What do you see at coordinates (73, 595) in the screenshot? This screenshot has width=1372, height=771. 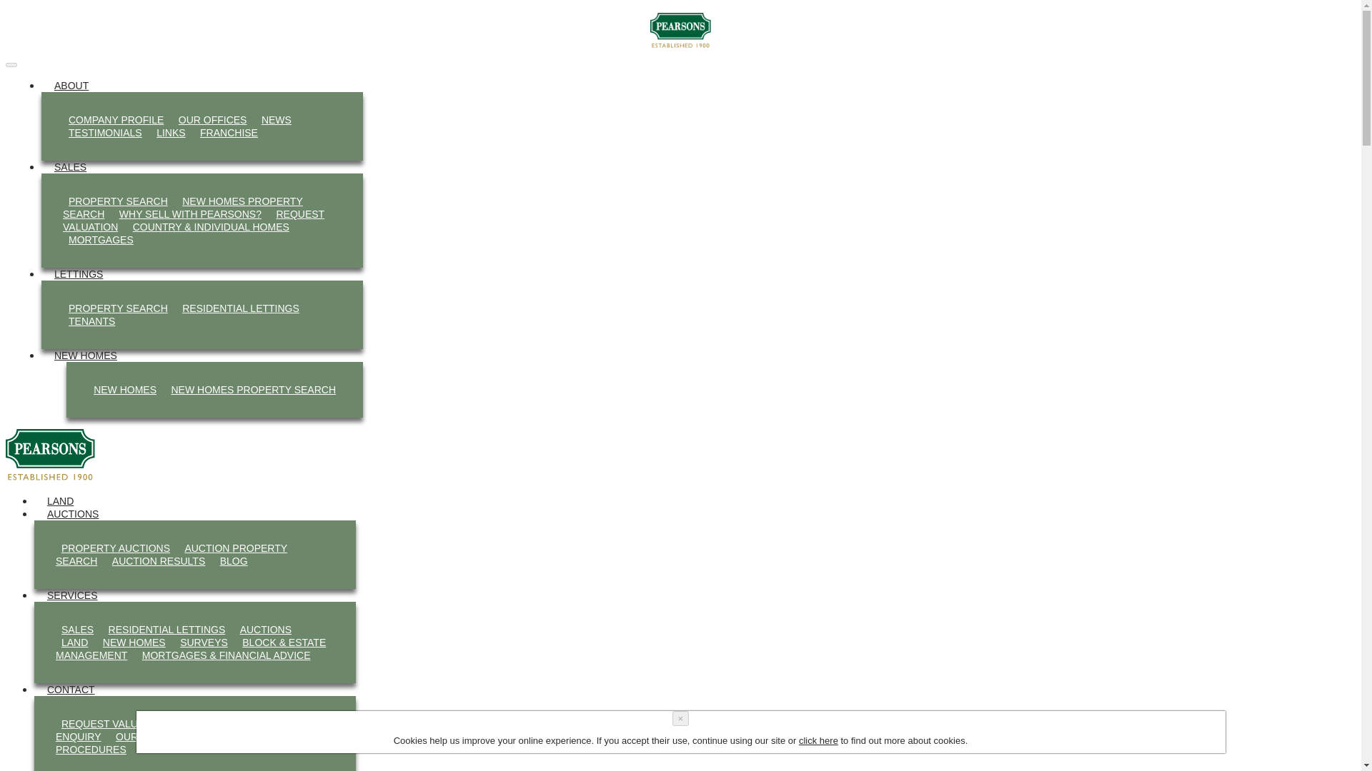 I see `SERVICES` at bounding box center [73, 595].